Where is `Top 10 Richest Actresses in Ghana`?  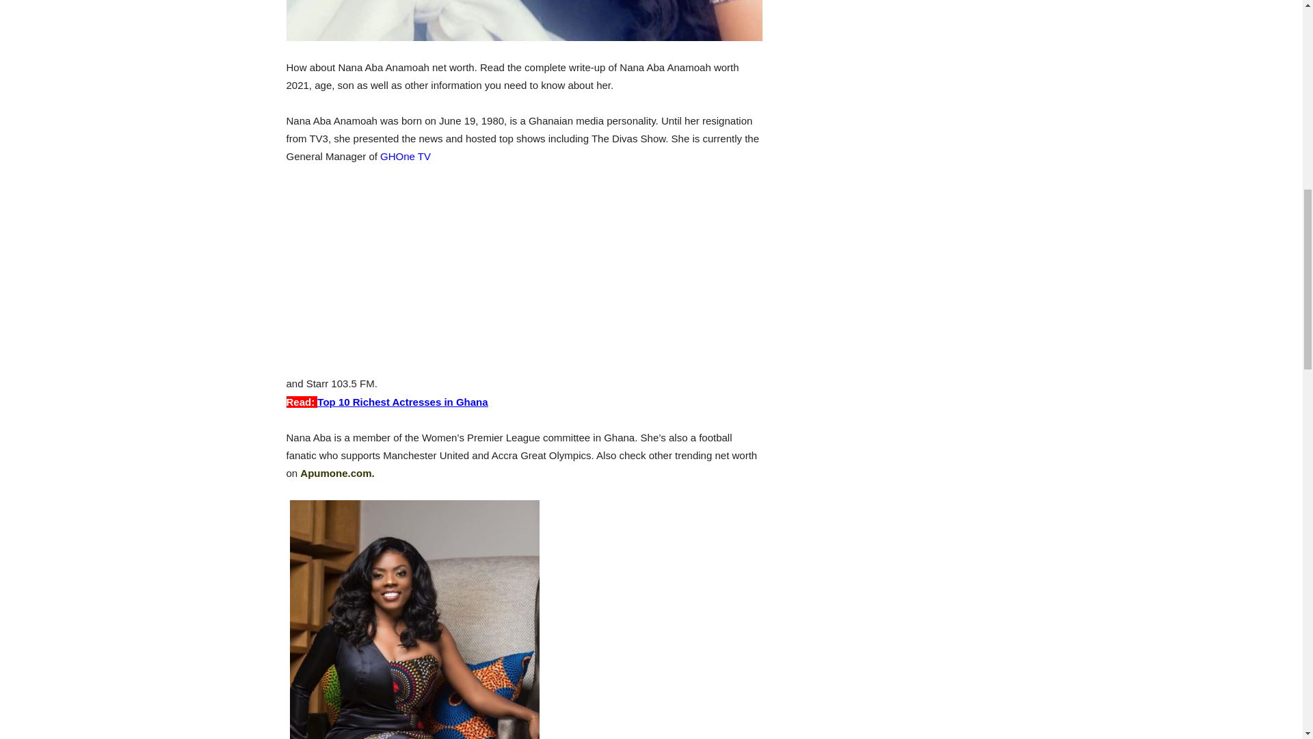
Top 10 Richest Actresses in Ghana is located at coordinates (402, 402).